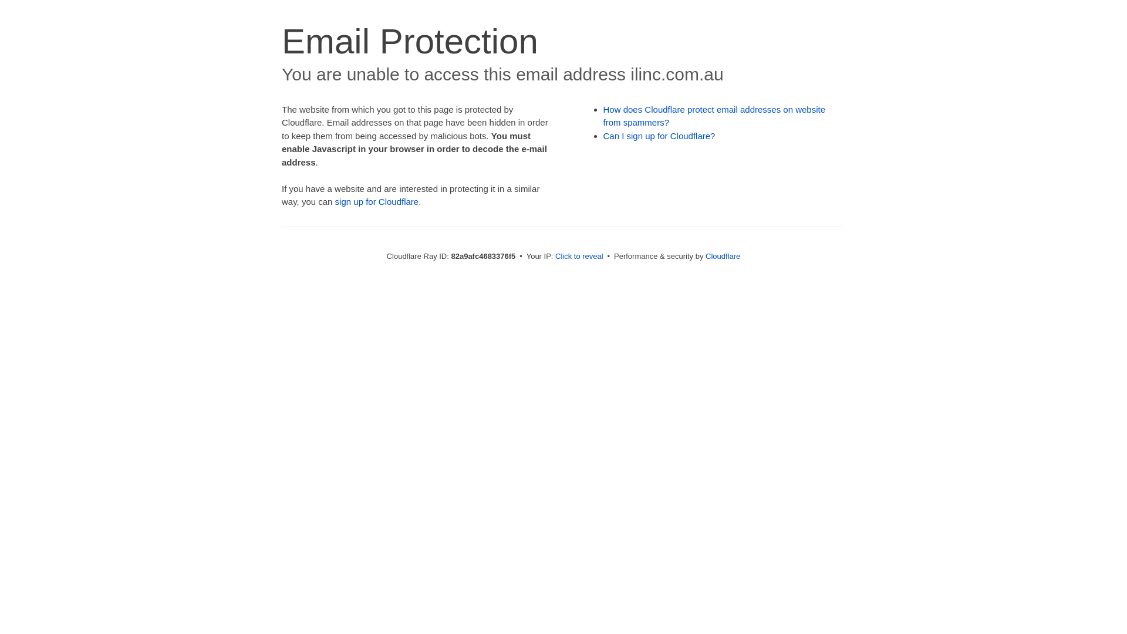  What do you see at coordinates (723, 256) in the screenshot?
I see `Cloudflare` at bounding box center [723, 256].